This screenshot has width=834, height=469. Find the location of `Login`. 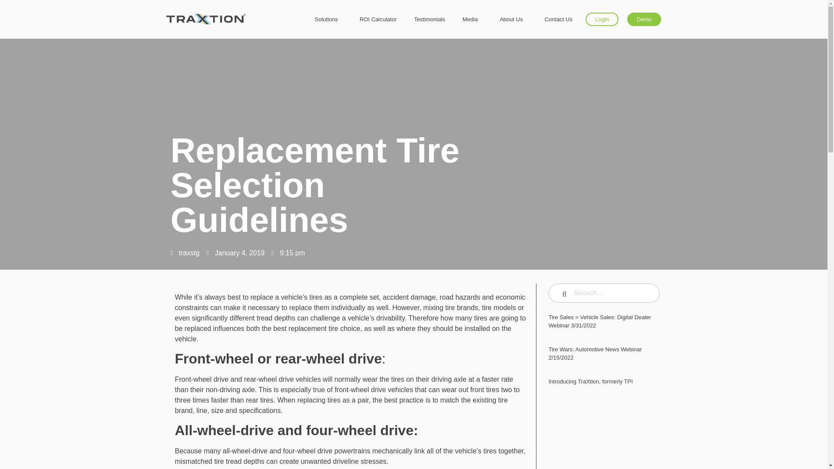

Login is located at coordinates (602, 12).